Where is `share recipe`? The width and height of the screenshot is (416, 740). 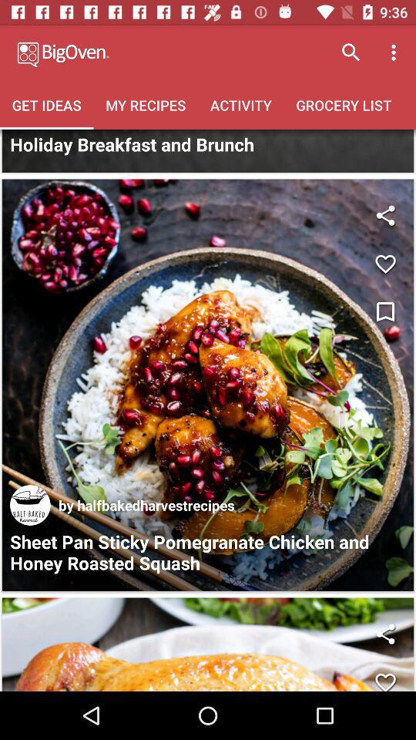 share recipe is located at coordinates (385, 634).